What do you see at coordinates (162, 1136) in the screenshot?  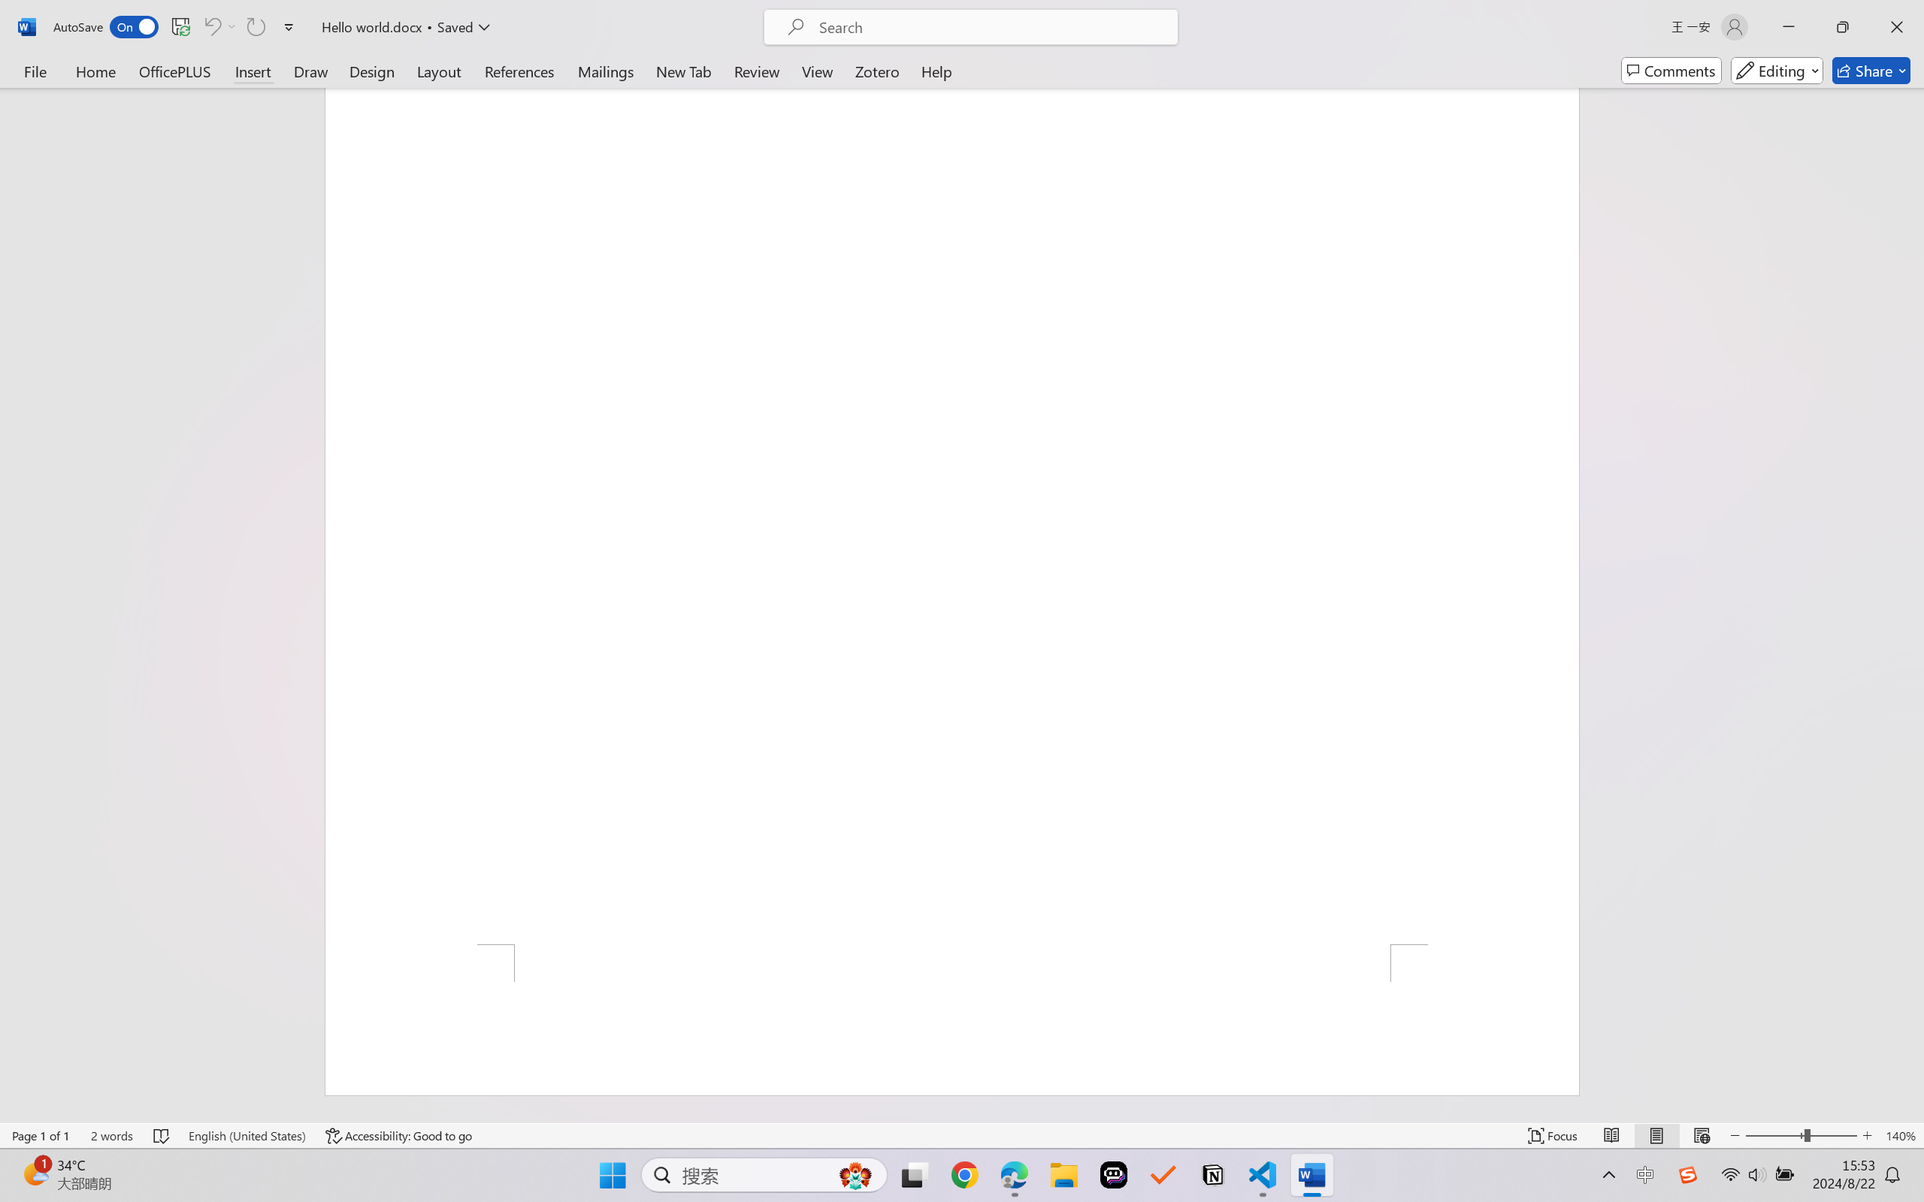 I see `Spelling and Grammar Check No Errors` at bounding box center [162, 1136].